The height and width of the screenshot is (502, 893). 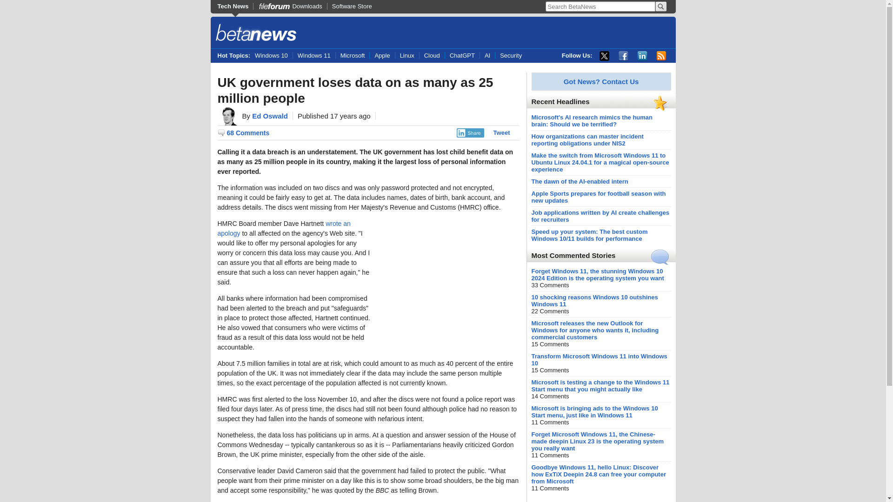 I want to click on Linked-in, so click(x=642, y=56).